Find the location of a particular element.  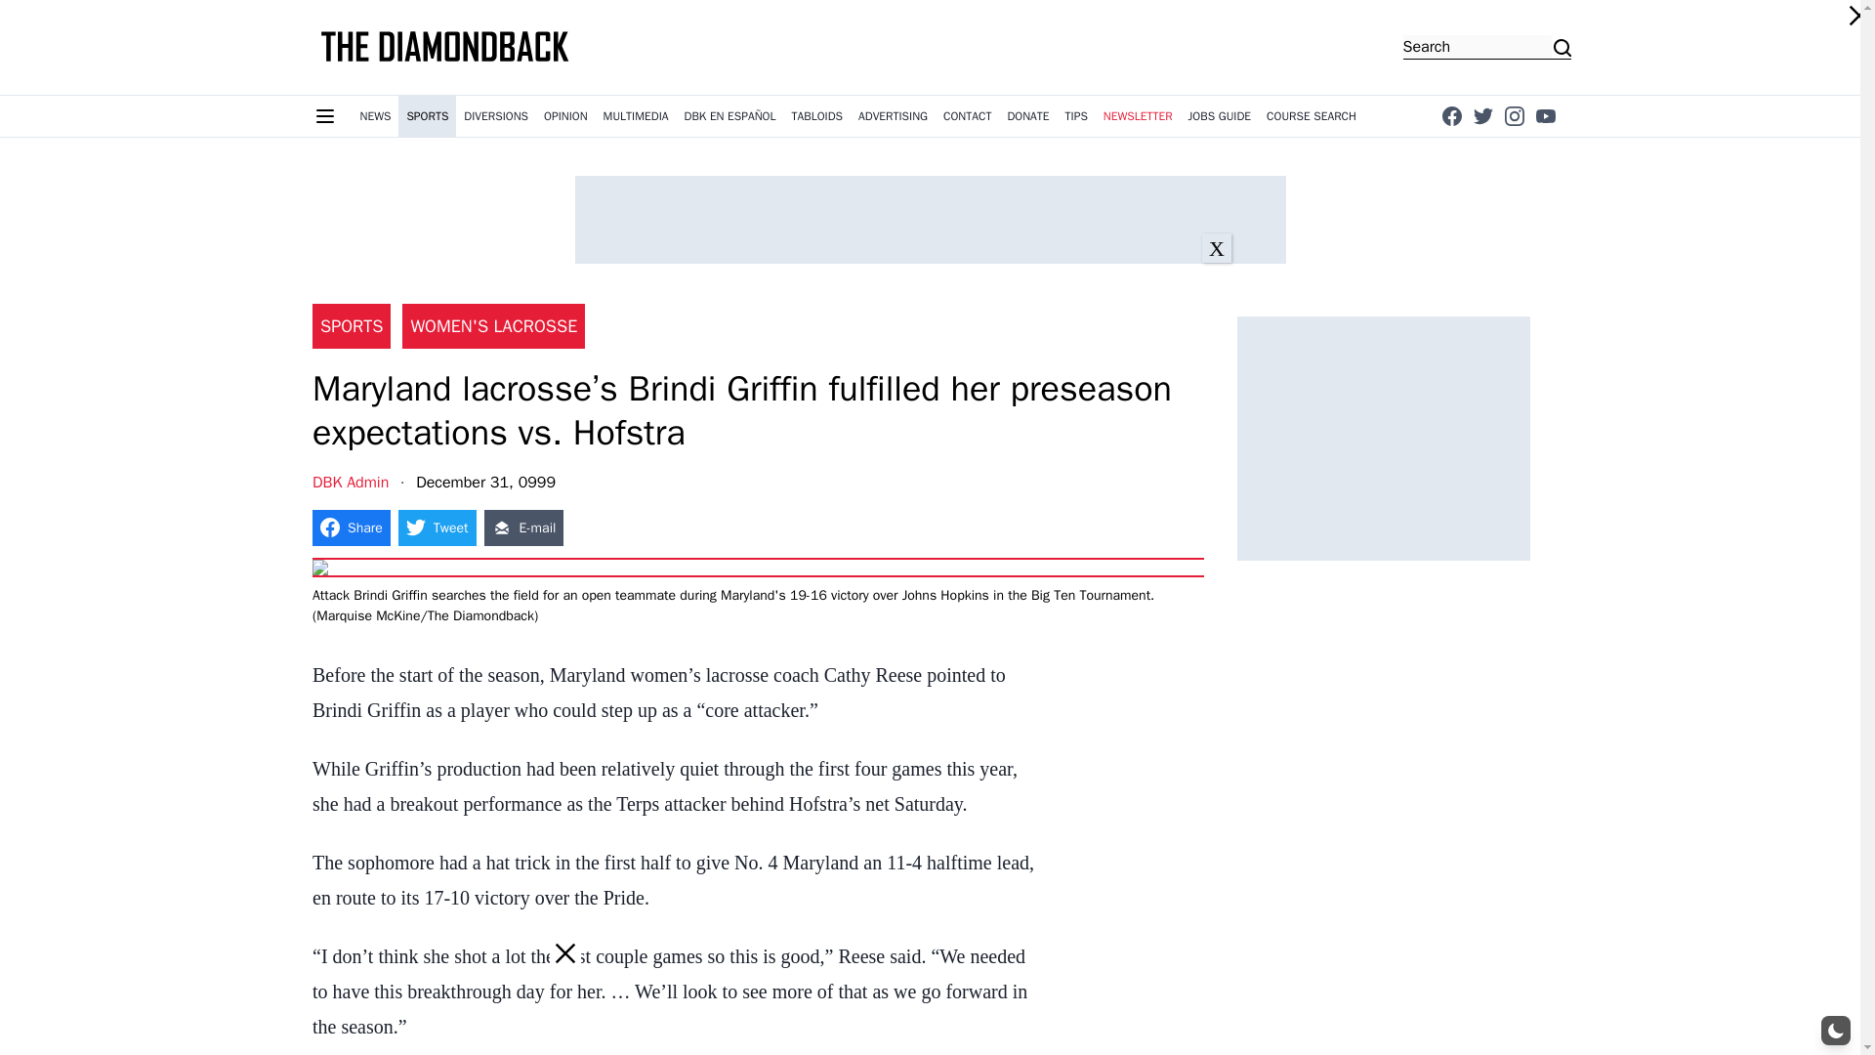

Course Search is located at coordinates (1311, 116).